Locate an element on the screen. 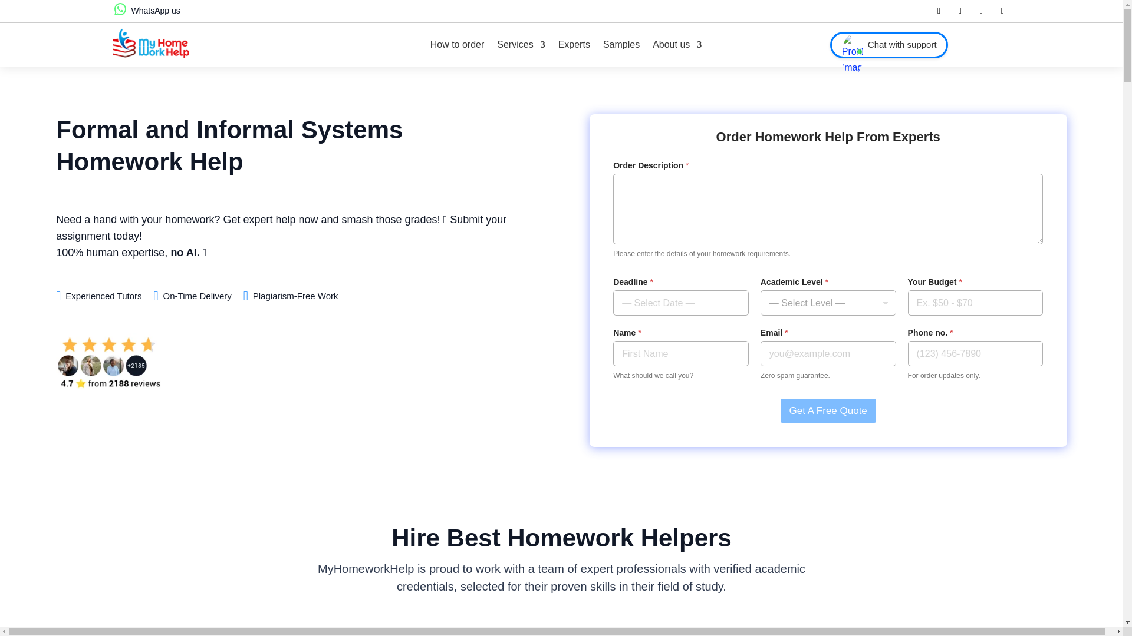  Services is located at coordinates (520, 45).